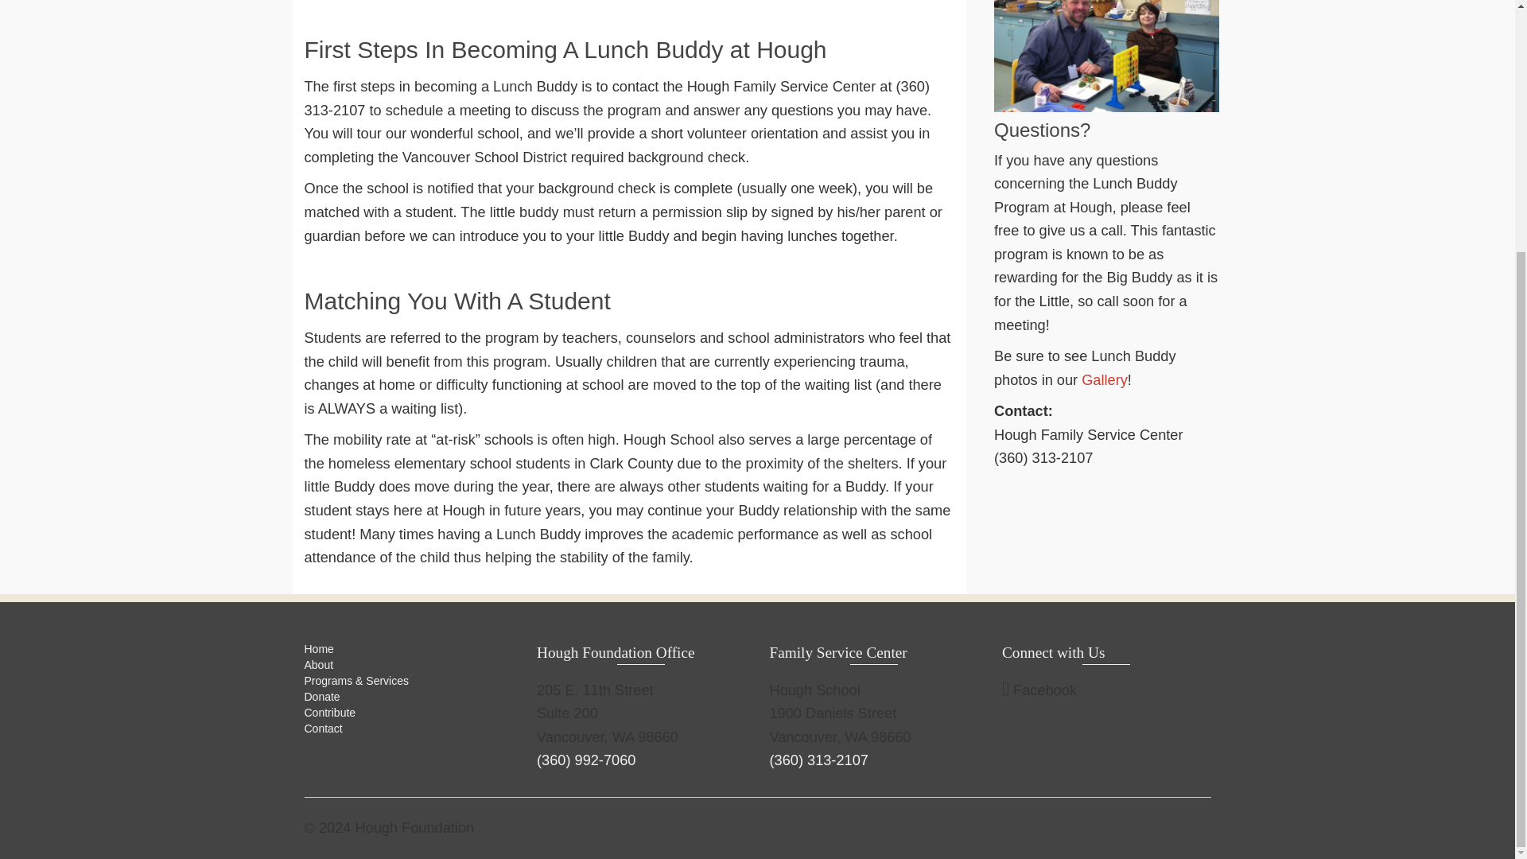 Image resolution: width=1527 pixels, height=859 pixels. What do you see at coordinates (321, 697) in the screenshot?
I see `Donate` at bounding box center [321, 697].